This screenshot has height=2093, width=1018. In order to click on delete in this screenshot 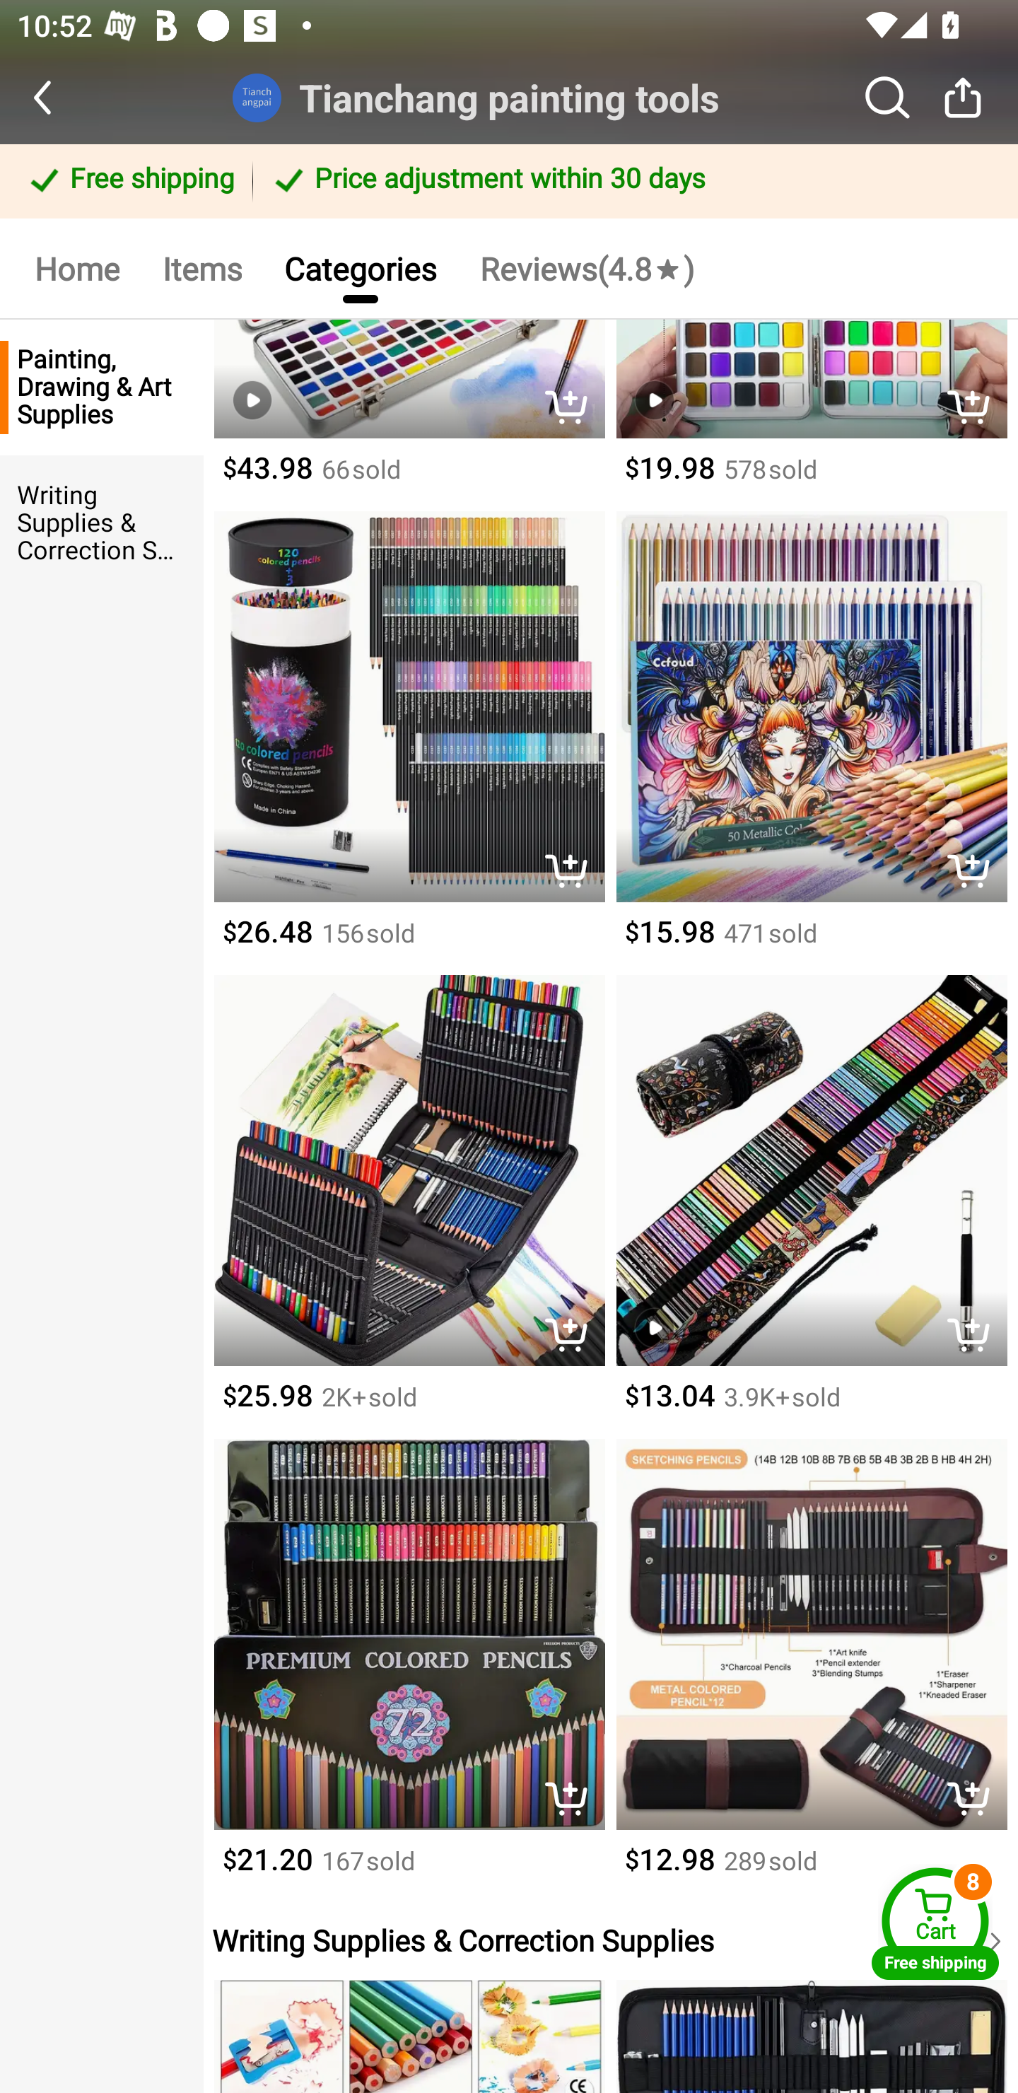, I will do `click(976, 1337)`.